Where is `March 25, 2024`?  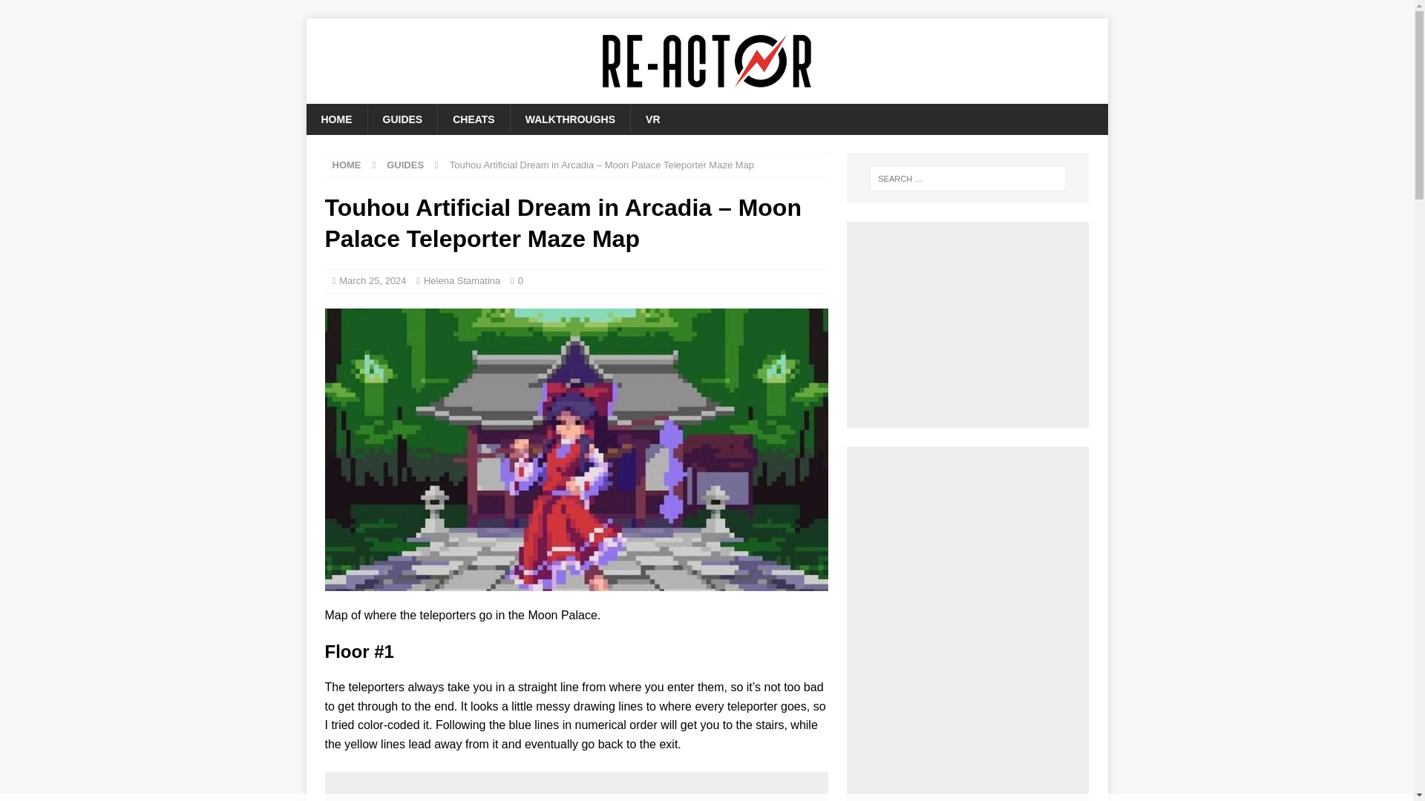 March 25, 2024 is located at coordinates (373, 280).